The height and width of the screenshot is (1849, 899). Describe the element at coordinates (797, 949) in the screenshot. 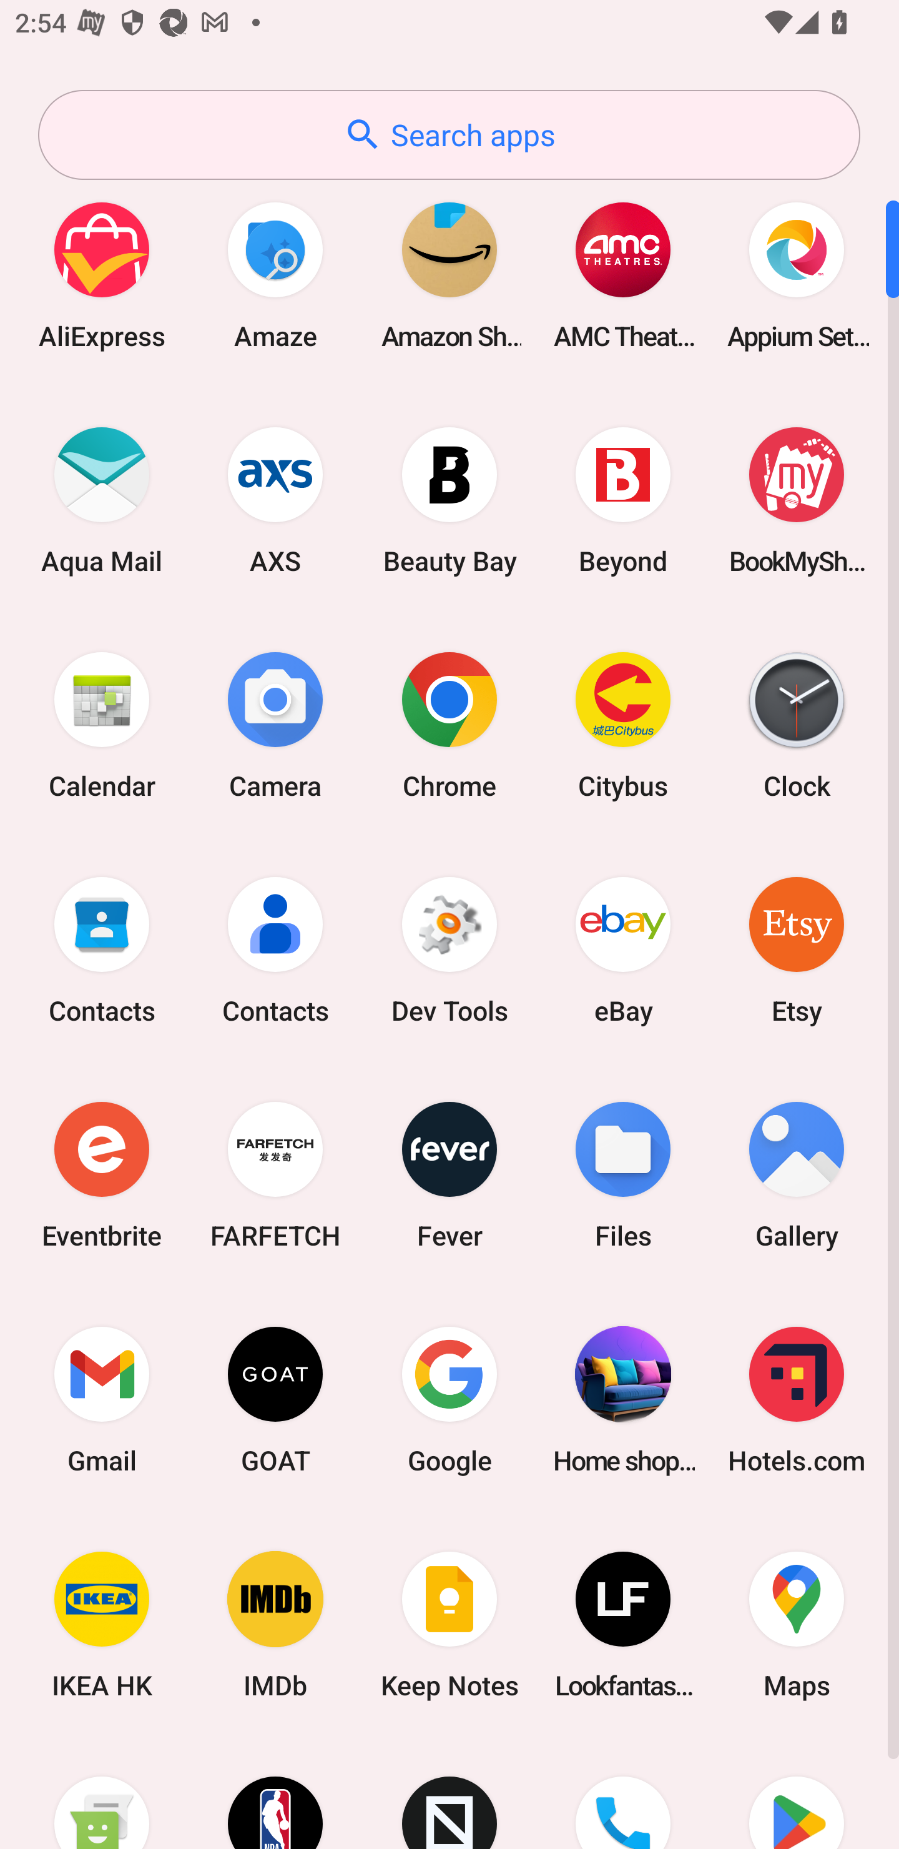

I see `Etsy` at that location.